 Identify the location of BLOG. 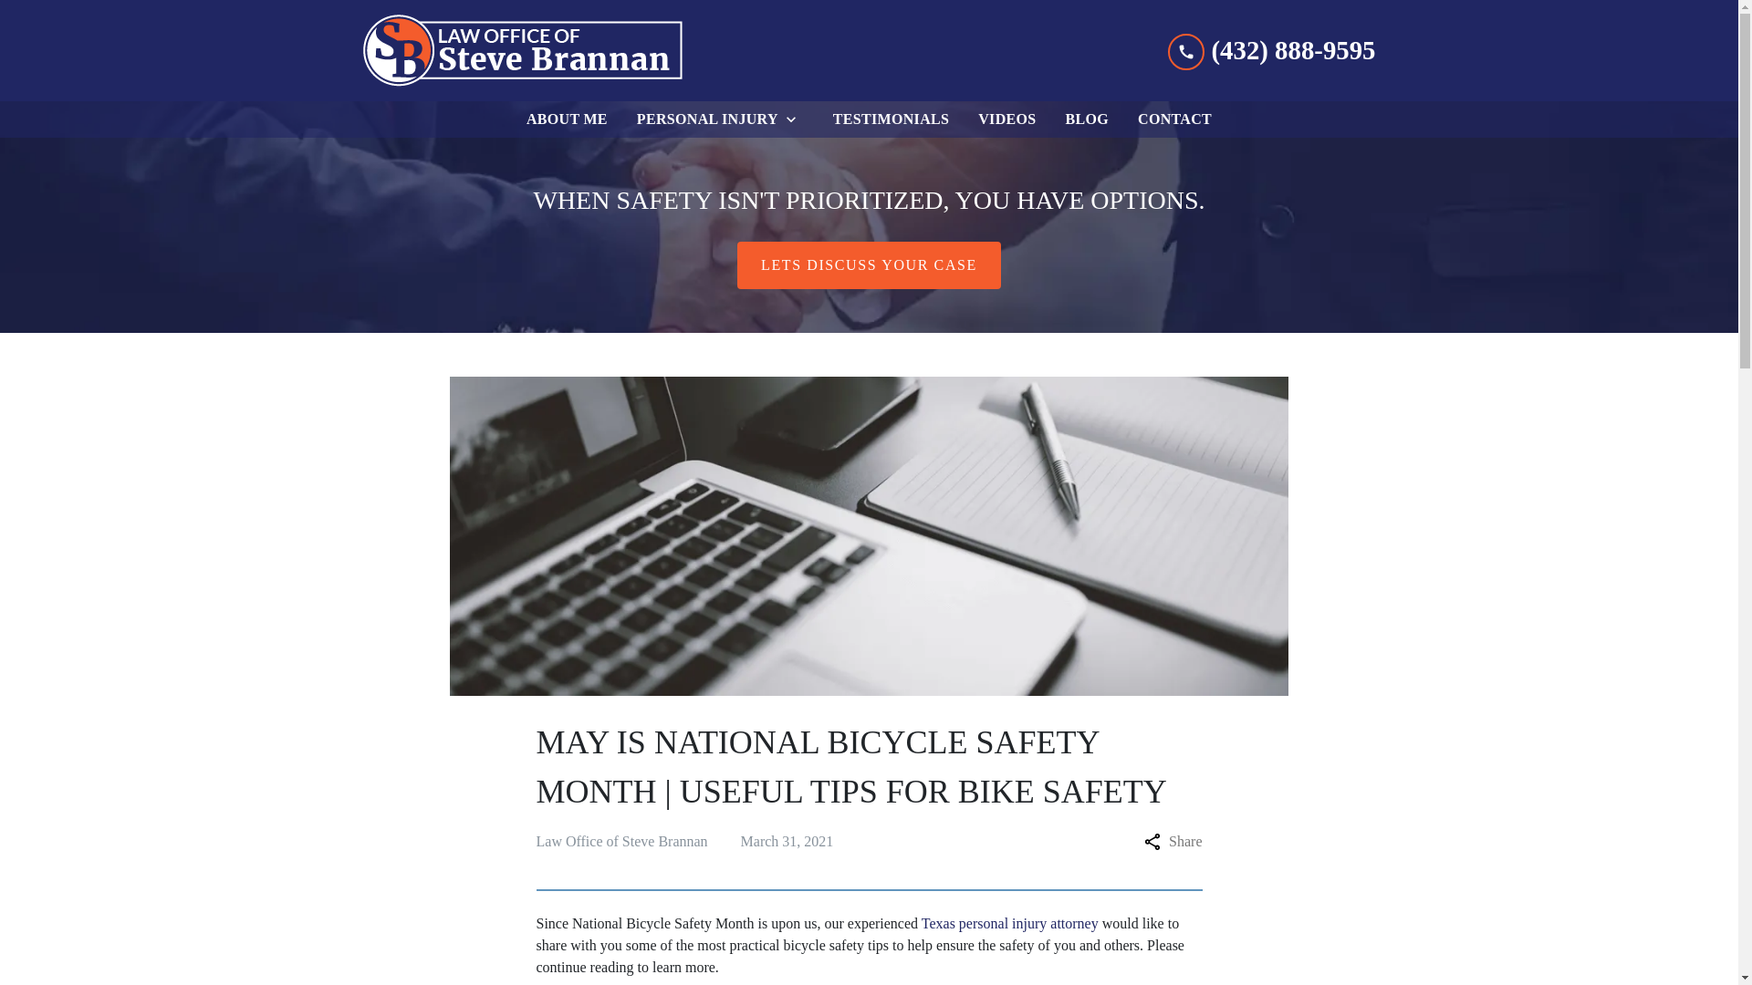
(1088, 119).